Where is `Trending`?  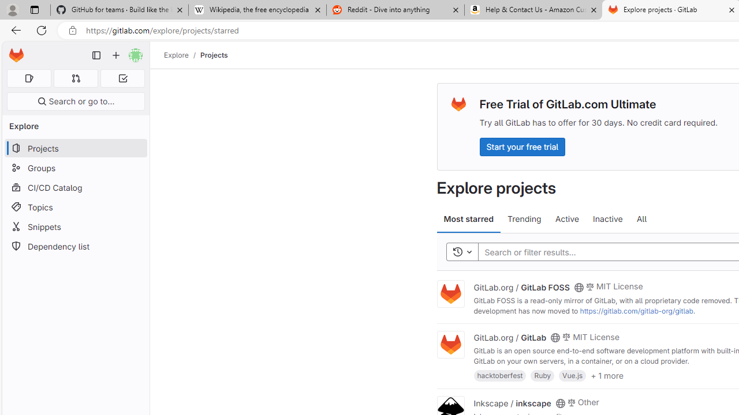
Trending is located at coordinates (524, 219).